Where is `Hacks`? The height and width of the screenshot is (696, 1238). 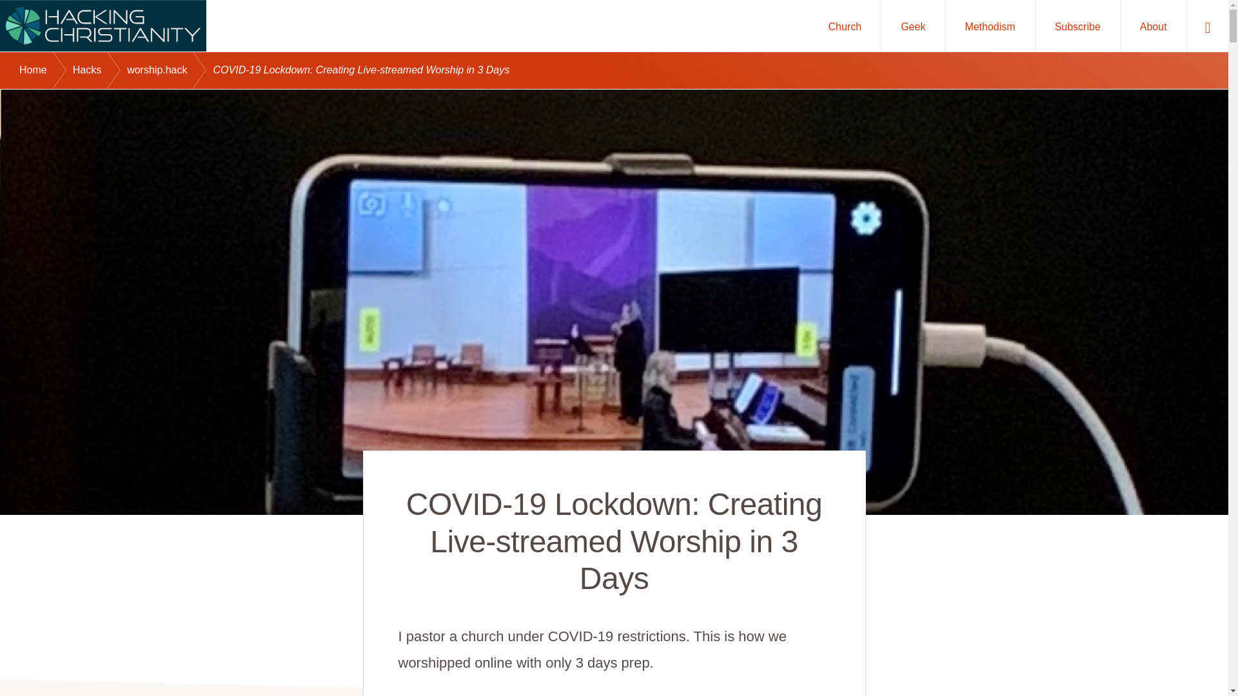
Hacks is located at coordinates (100, 70).